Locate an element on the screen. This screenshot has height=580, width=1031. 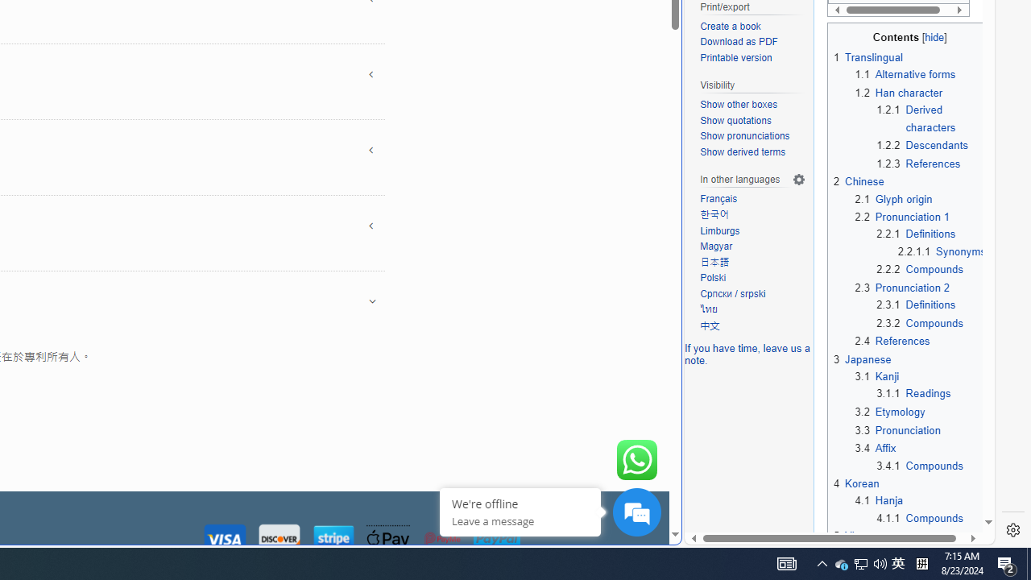
4.1 Hanja is located at coordinates (880, 501).